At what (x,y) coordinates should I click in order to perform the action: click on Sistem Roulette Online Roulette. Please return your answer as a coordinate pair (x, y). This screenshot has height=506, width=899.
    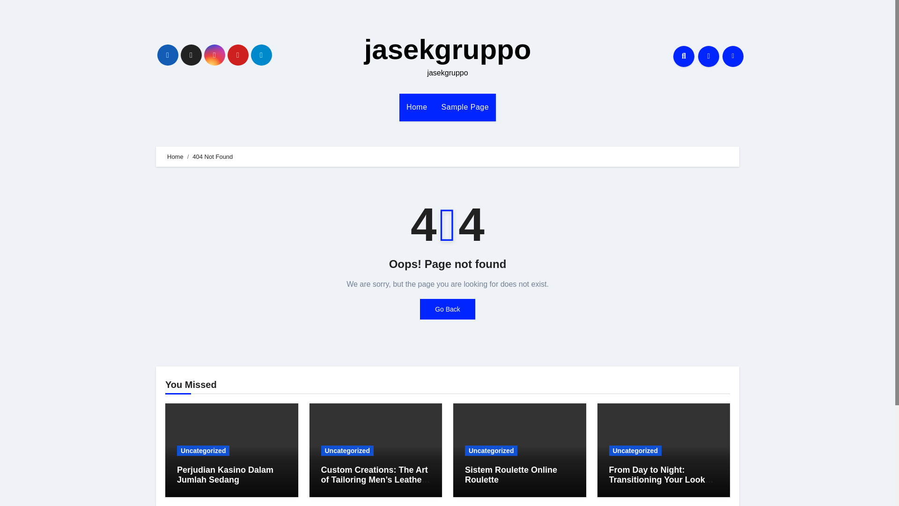
    Looking at the image, I should click on (511, 475).